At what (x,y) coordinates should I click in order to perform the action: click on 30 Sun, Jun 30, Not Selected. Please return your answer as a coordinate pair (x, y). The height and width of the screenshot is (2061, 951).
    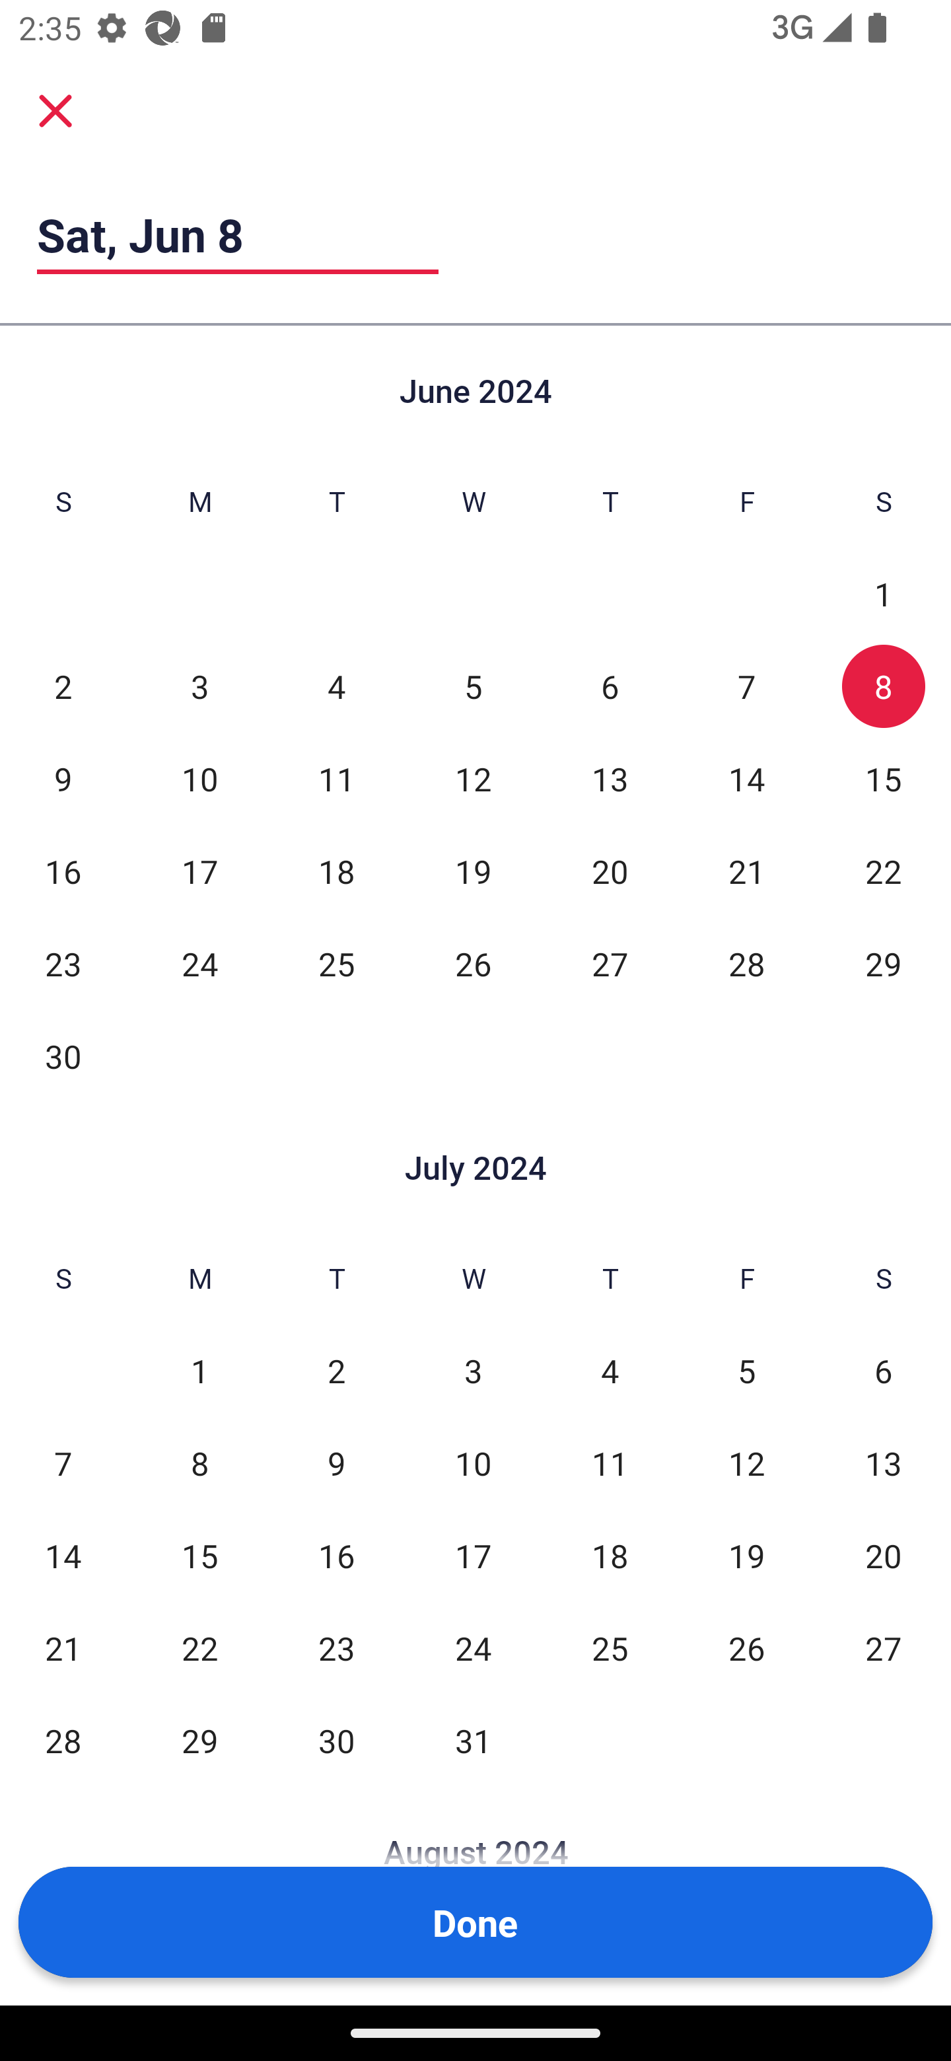
    Looking at the image, I should click on (63, 1056).